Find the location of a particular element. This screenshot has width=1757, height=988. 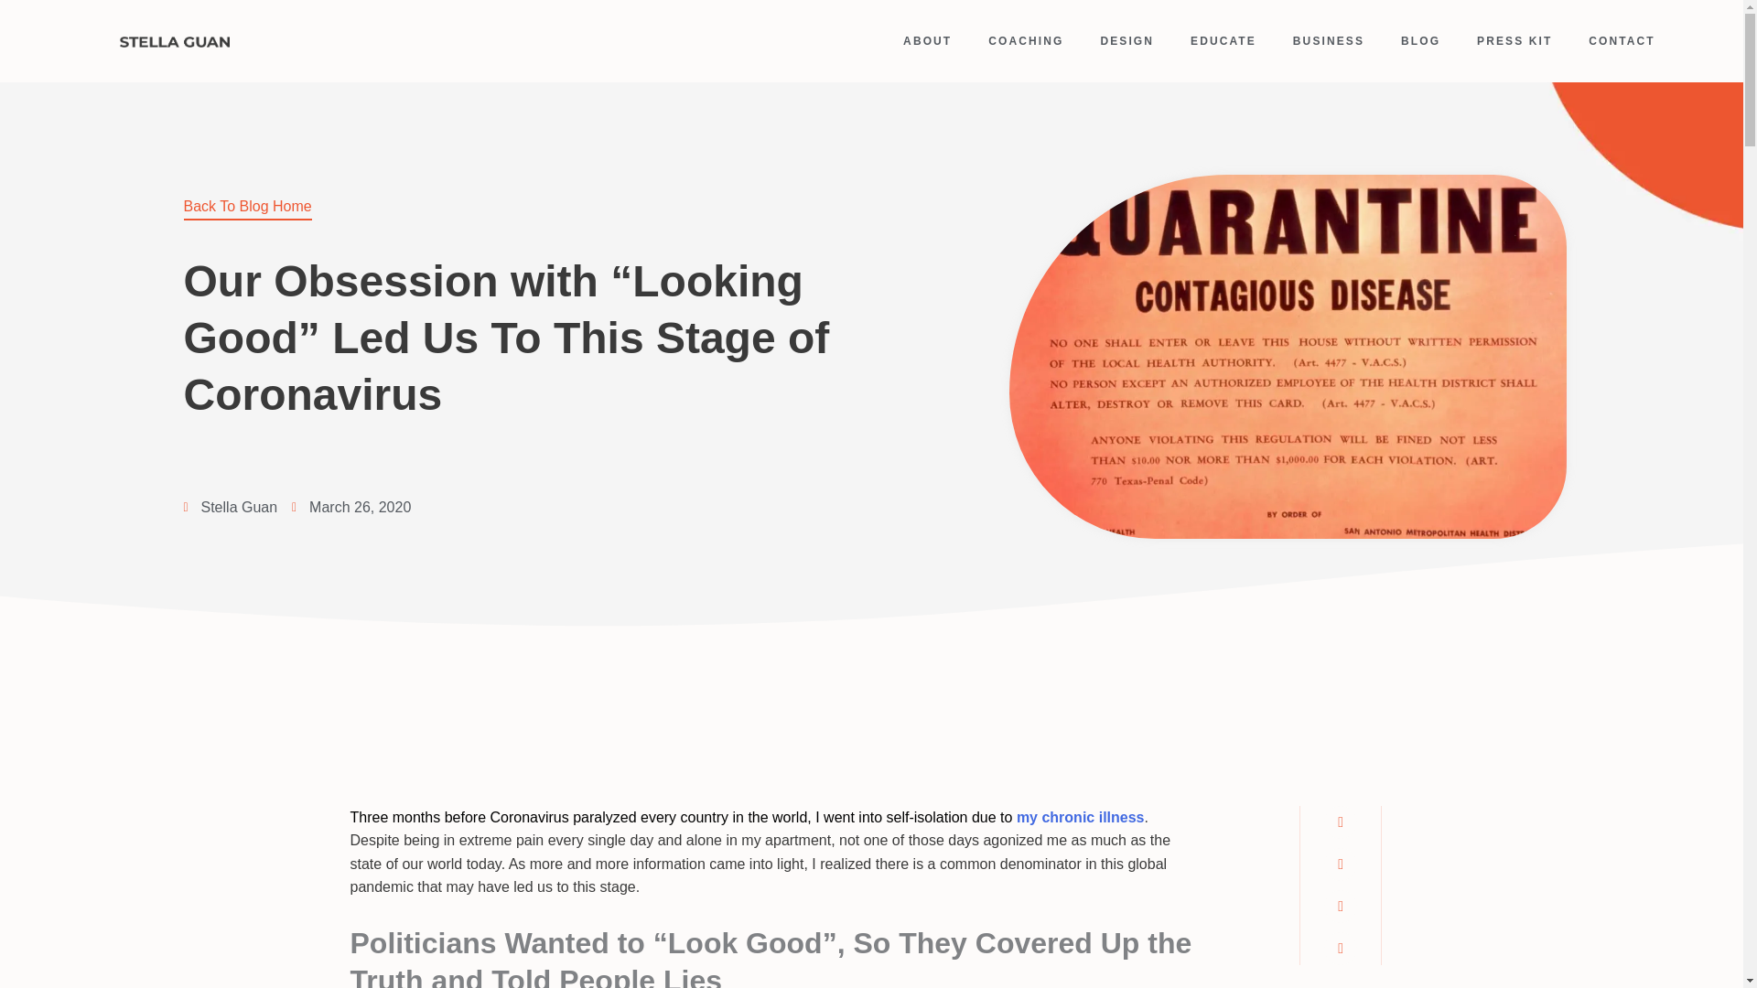

DESIGN is located at coordinates (1126, 40).